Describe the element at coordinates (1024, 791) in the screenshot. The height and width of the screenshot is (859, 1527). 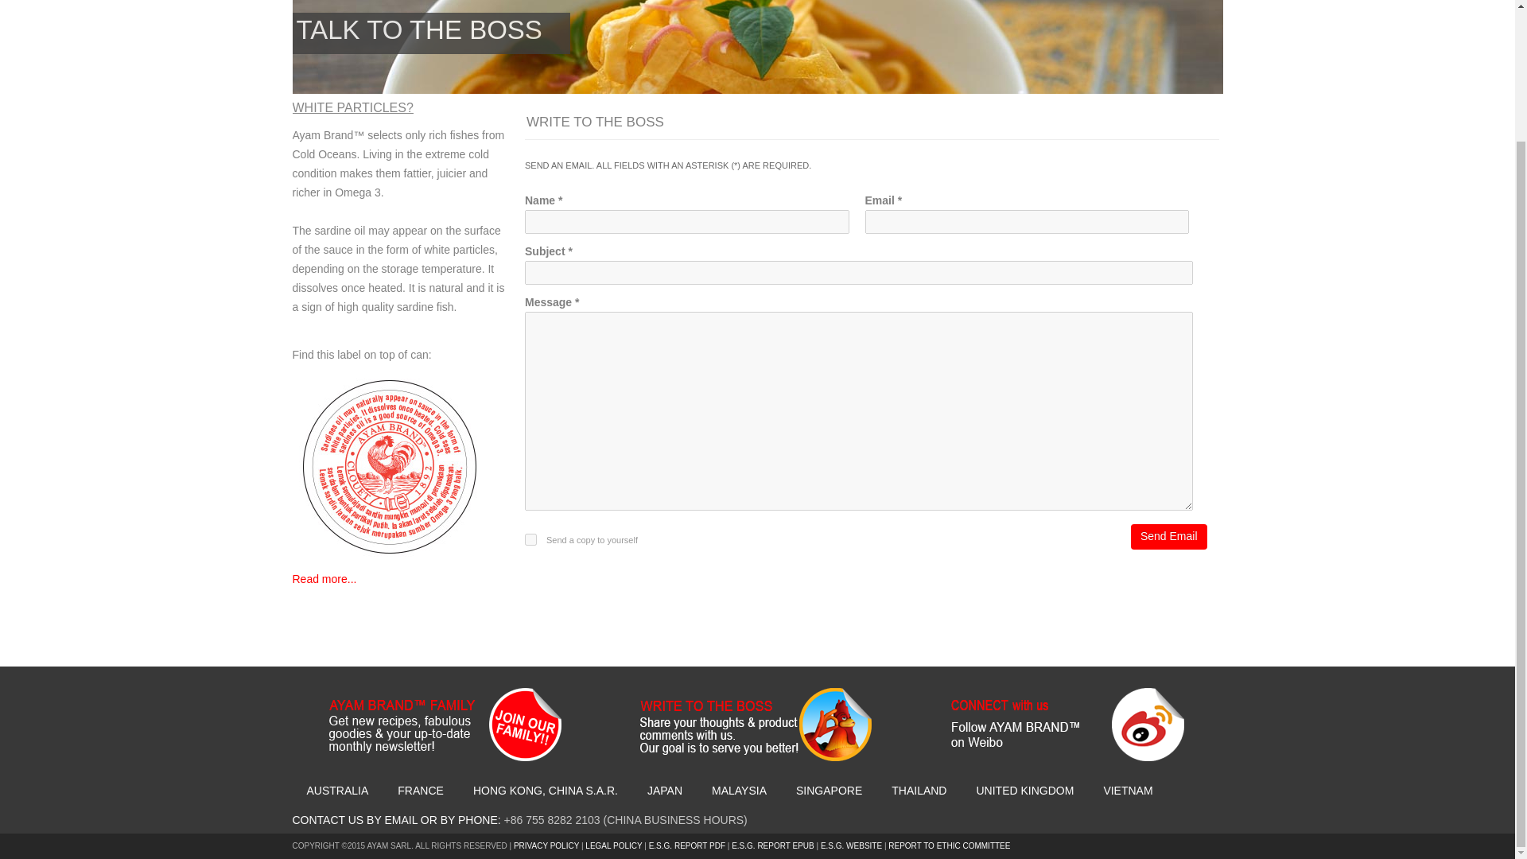
I see `UNITED KINGDOM` at that location.